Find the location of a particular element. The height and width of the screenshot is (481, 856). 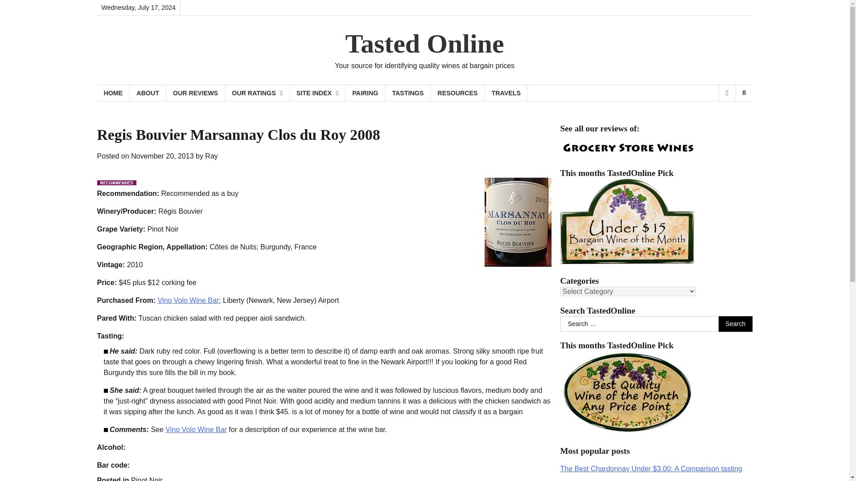

Pinot Noir is located at coordinates (146, 479).